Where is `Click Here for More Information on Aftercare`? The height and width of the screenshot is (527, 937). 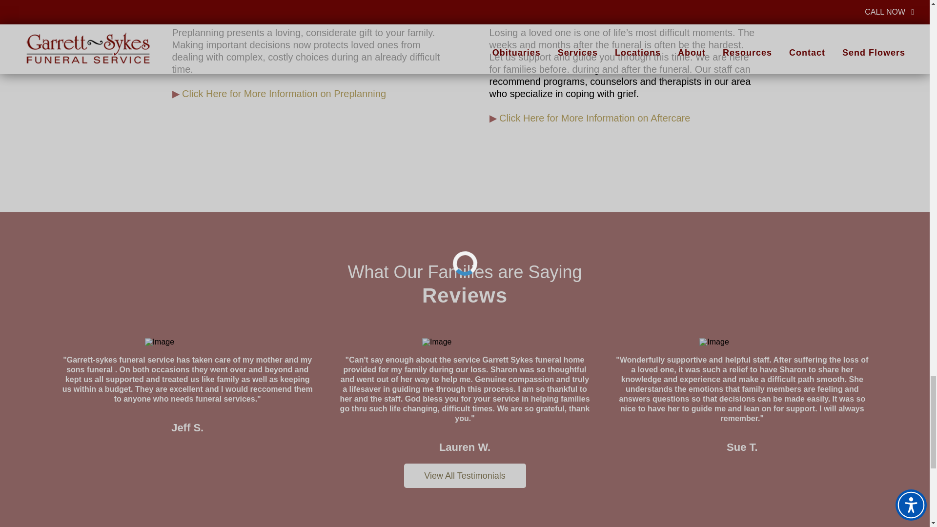
Click Here for More Information on Aftercare is located at coordinates (594, 118).